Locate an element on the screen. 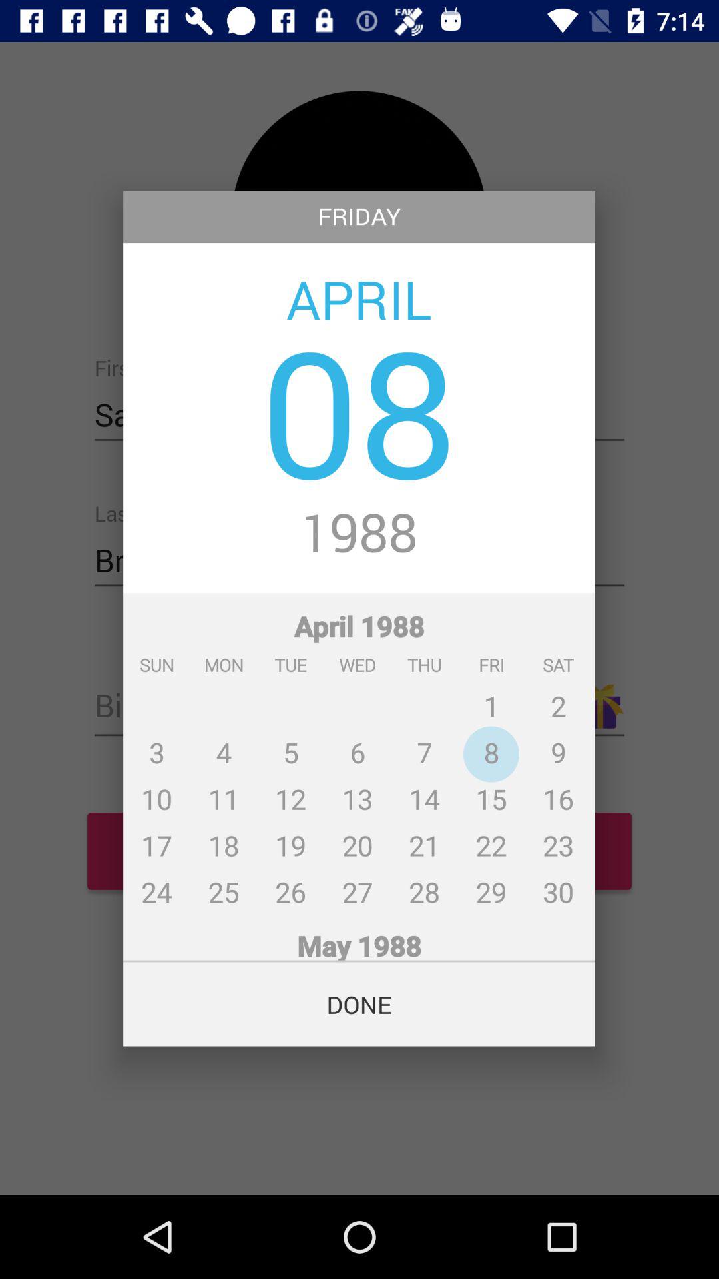 This screenshot has height=1279, width=719. turn off 1988 icon is located at coordinates (359, 534).